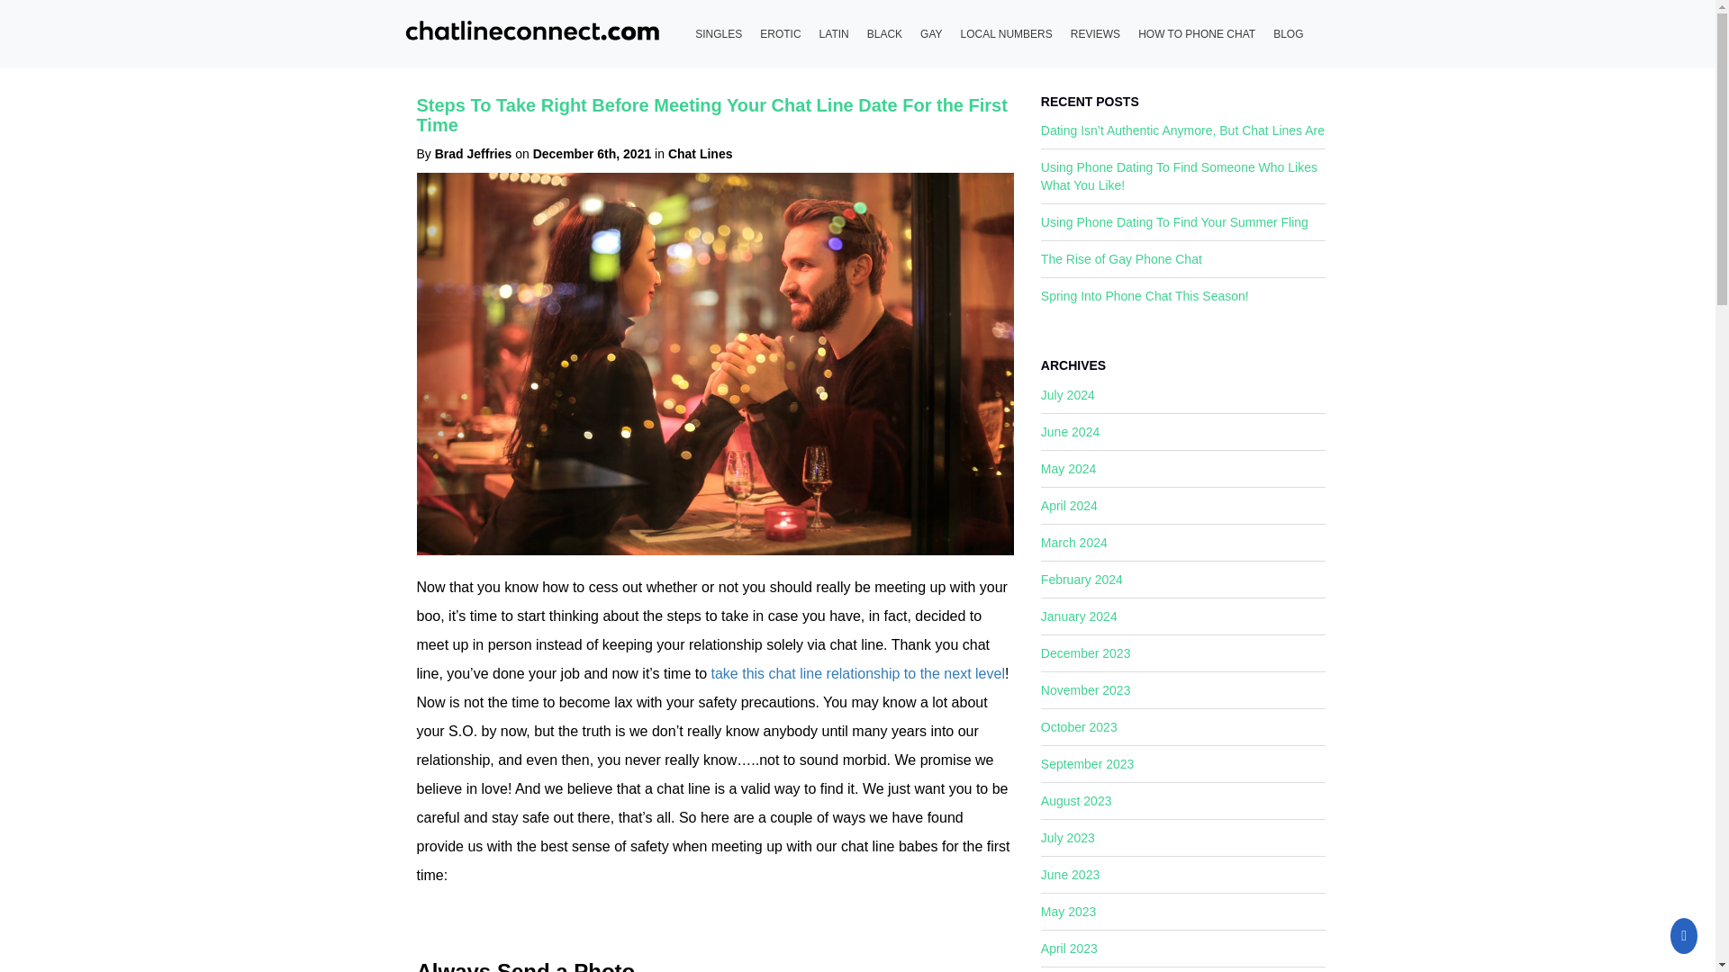 The image size is (1729, 972). What do you see at coordinates (719, 34) in the screenshot?
I see `Singles` at bounding box center [719, 34].